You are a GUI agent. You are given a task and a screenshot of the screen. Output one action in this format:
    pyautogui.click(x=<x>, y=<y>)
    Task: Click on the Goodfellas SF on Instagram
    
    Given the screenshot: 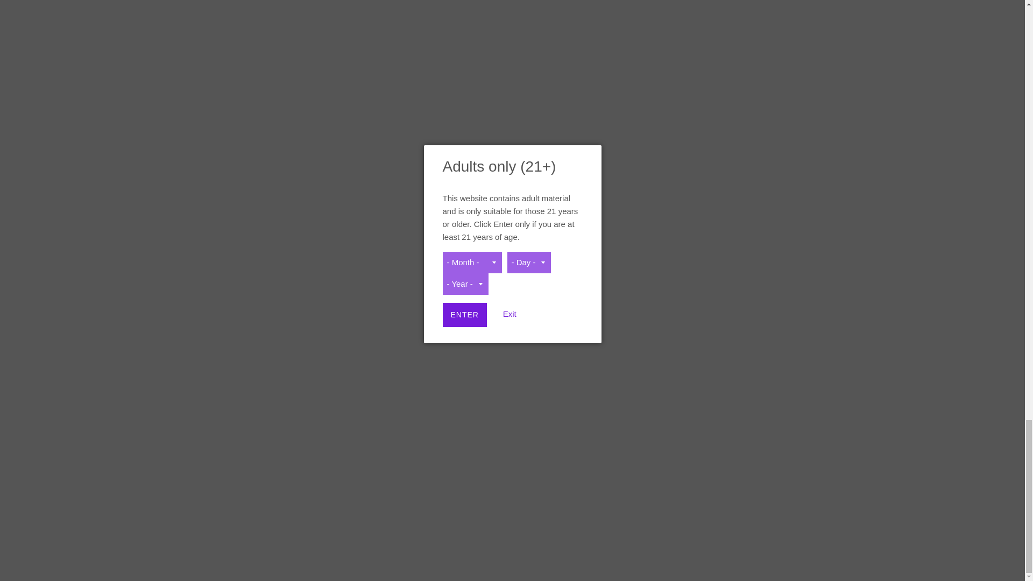 What is the action you would take?
    pyautogui.click(x=221, y=324)
    